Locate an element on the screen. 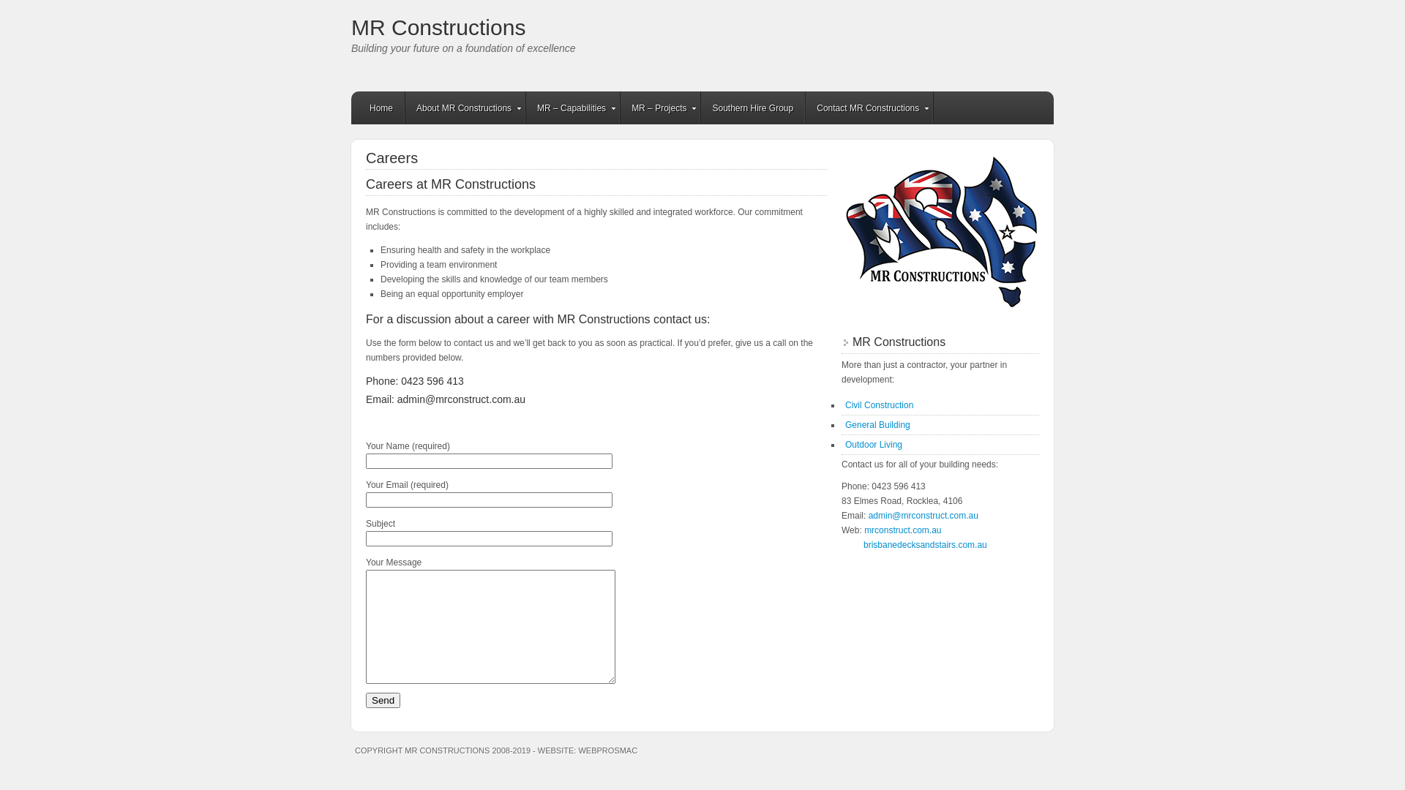 The height and width of the screenshot is (790, 1405). Southern Hire Group is located at coordinates (754, 108).